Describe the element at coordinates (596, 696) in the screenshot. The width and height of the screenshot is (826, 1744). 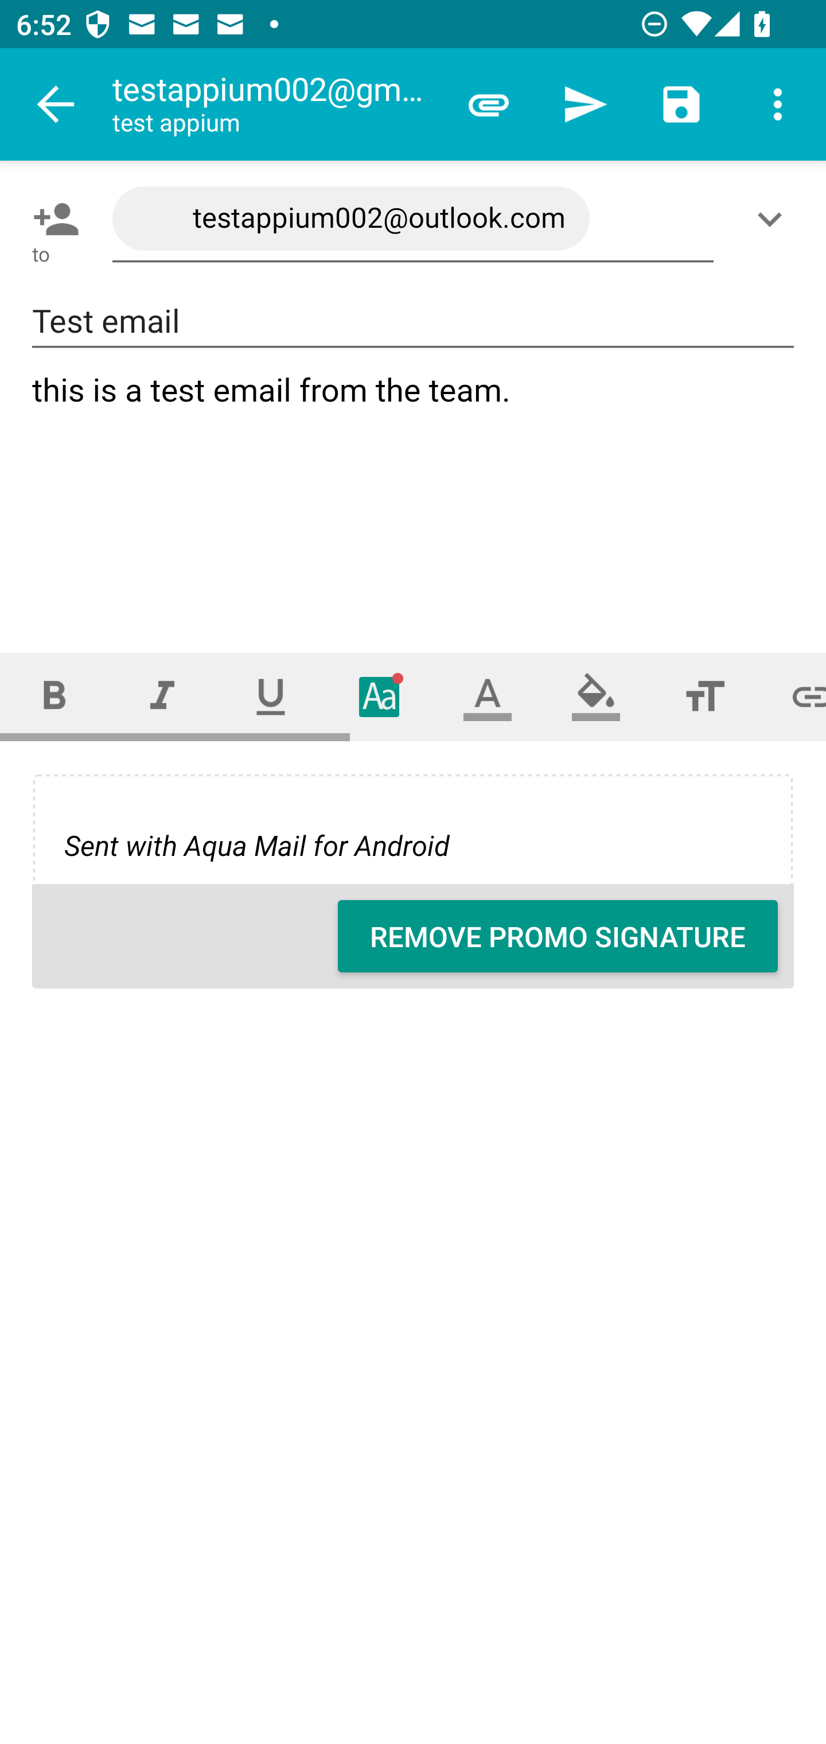
I see `Fill color` at that location.